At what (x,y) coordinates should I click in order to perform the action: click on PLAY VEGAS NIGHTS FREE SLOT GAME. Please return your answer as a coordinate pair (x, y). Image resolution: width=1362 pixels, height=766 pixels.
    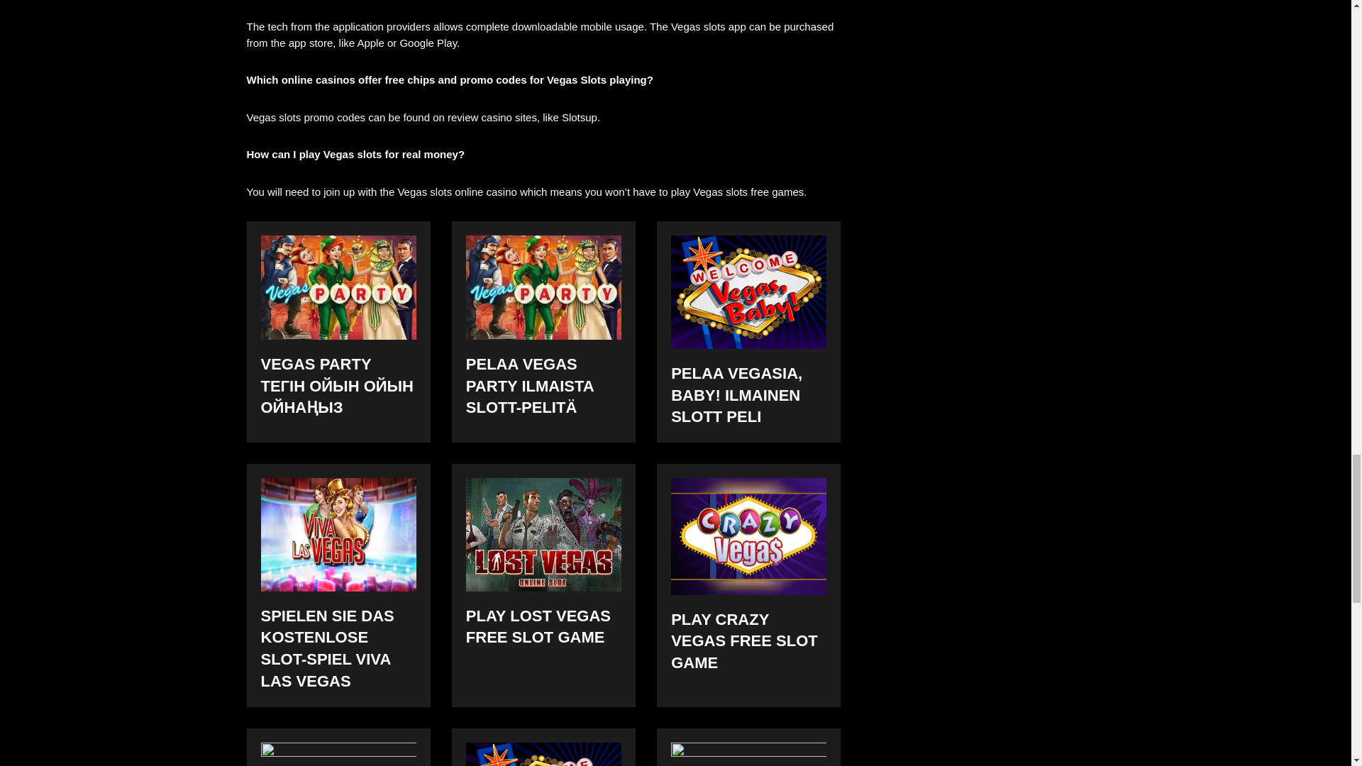
    Looking at the image, I should click on (339, 754).